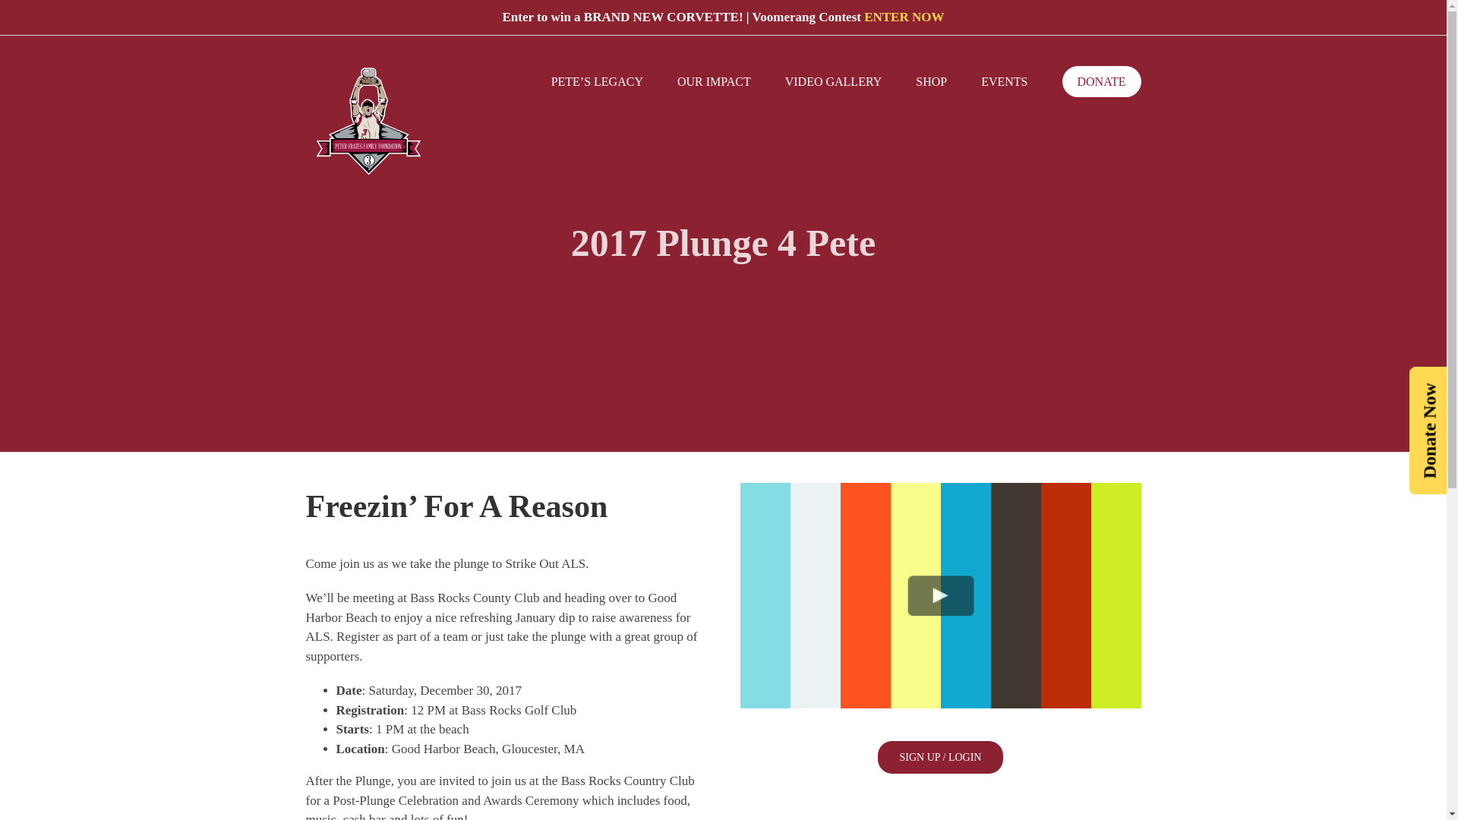 This screenshot has height=820, width=1458. Describe the element at coordinates (939, 595) in the screenshot. I see `Vimeo video player 1` at that location.